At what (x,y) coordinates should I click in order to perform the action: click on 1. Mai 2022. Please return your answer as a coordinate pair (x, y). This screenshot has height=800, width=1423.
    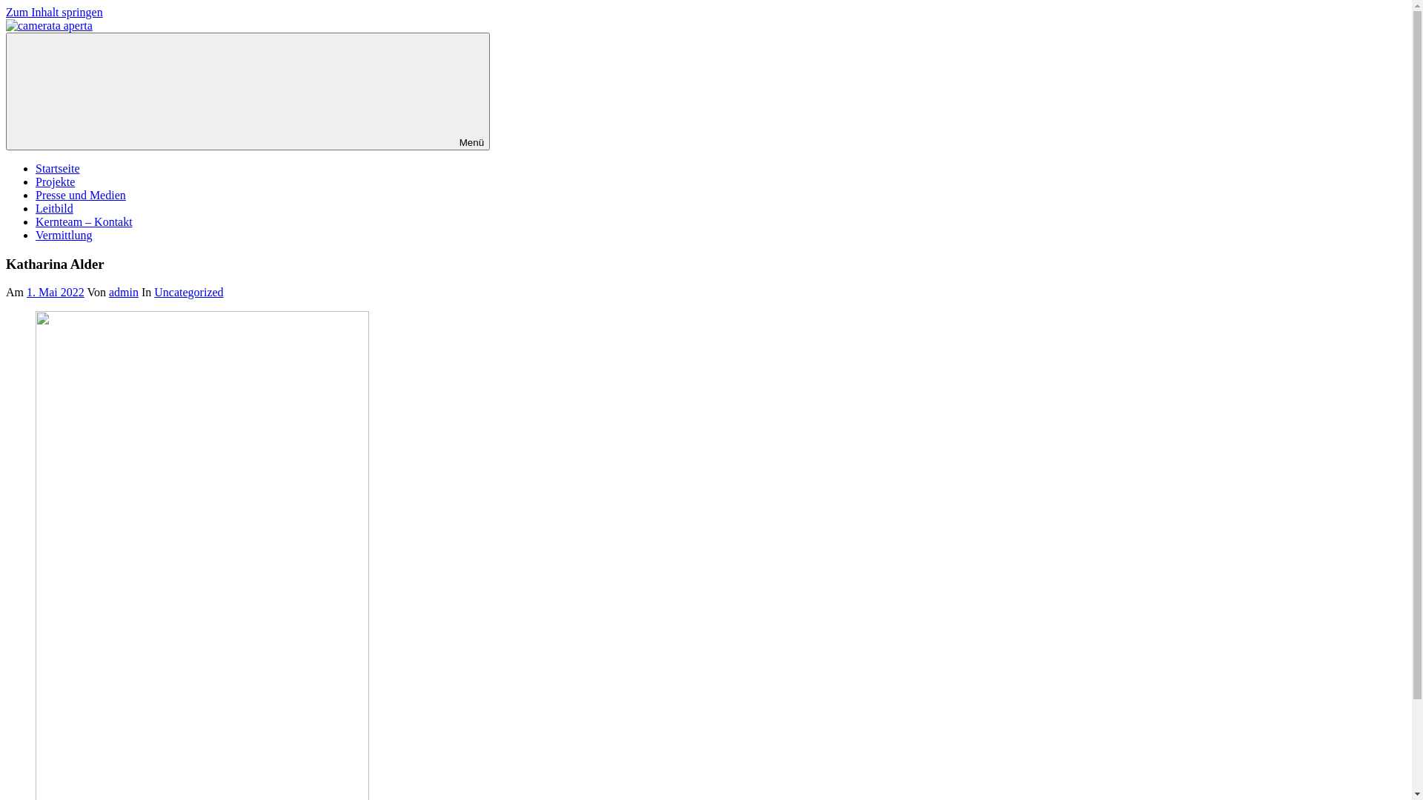
    Looking at the image, I should click on (56, 292).